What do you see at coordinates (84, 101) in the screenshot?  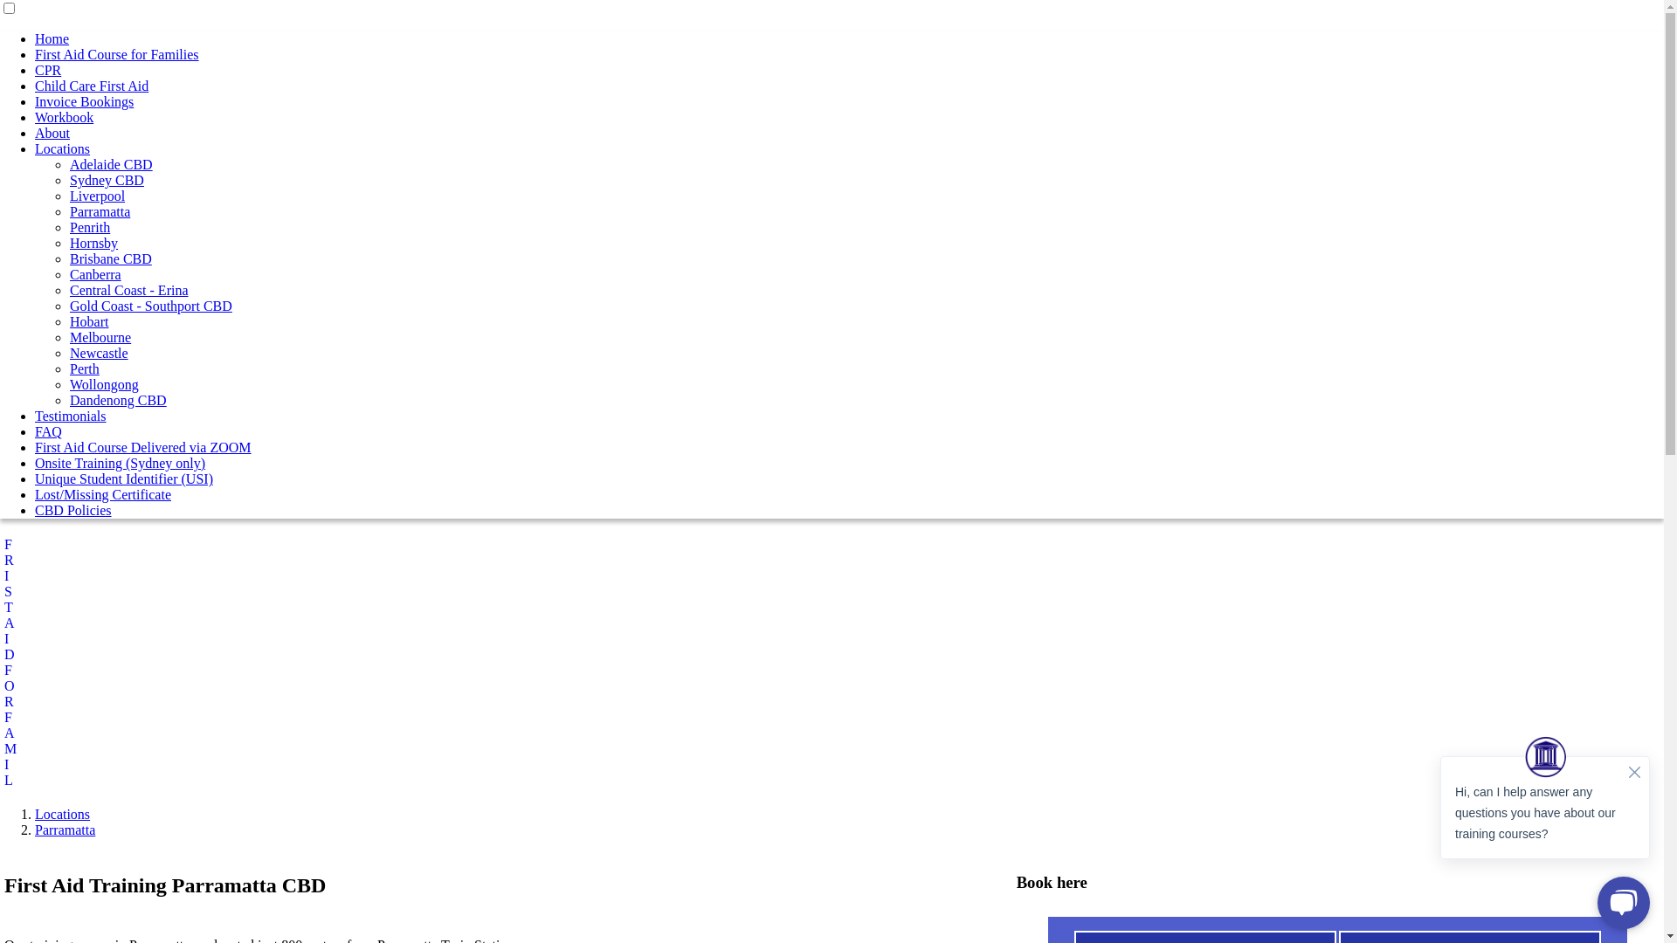 I see `Invoice Bookings` at bounding box center [84, 101].